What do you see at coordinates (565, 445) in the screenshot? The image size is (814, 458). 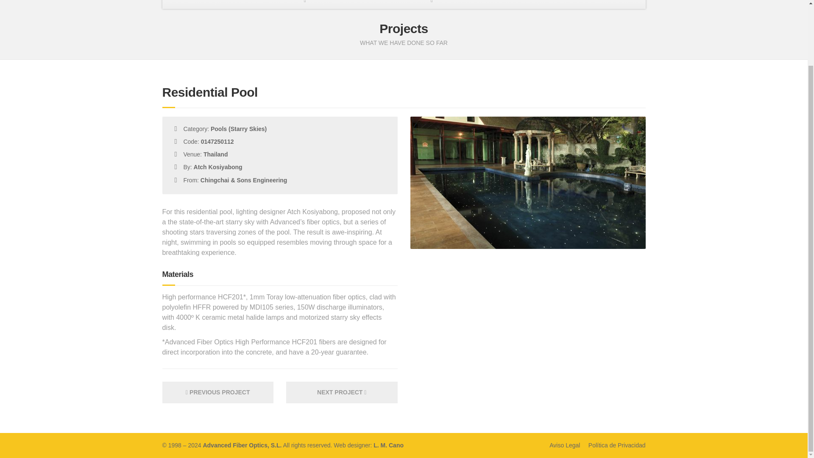 I see `Aviso Legal` at bounding box center [565, 445].